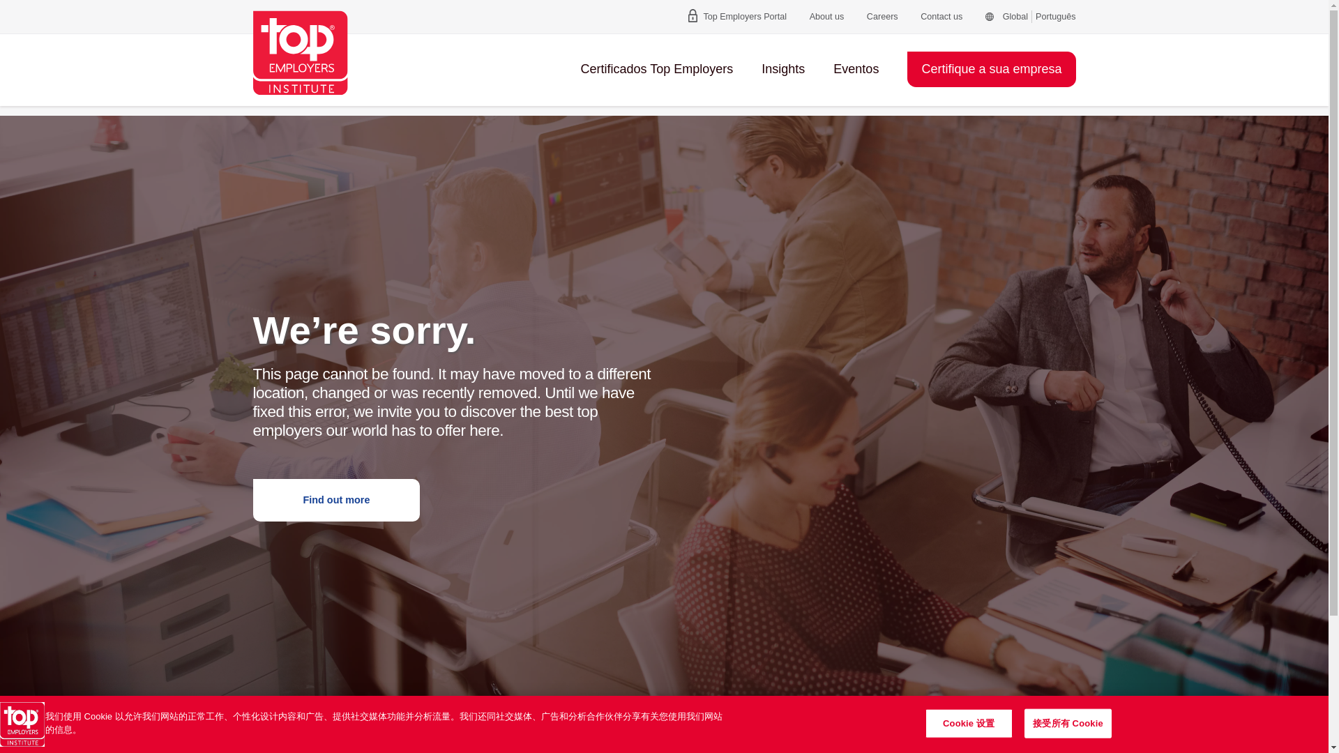 The width and height of the screenshot is (1339, 753). I want to click on Contact us, so click(941, 17).